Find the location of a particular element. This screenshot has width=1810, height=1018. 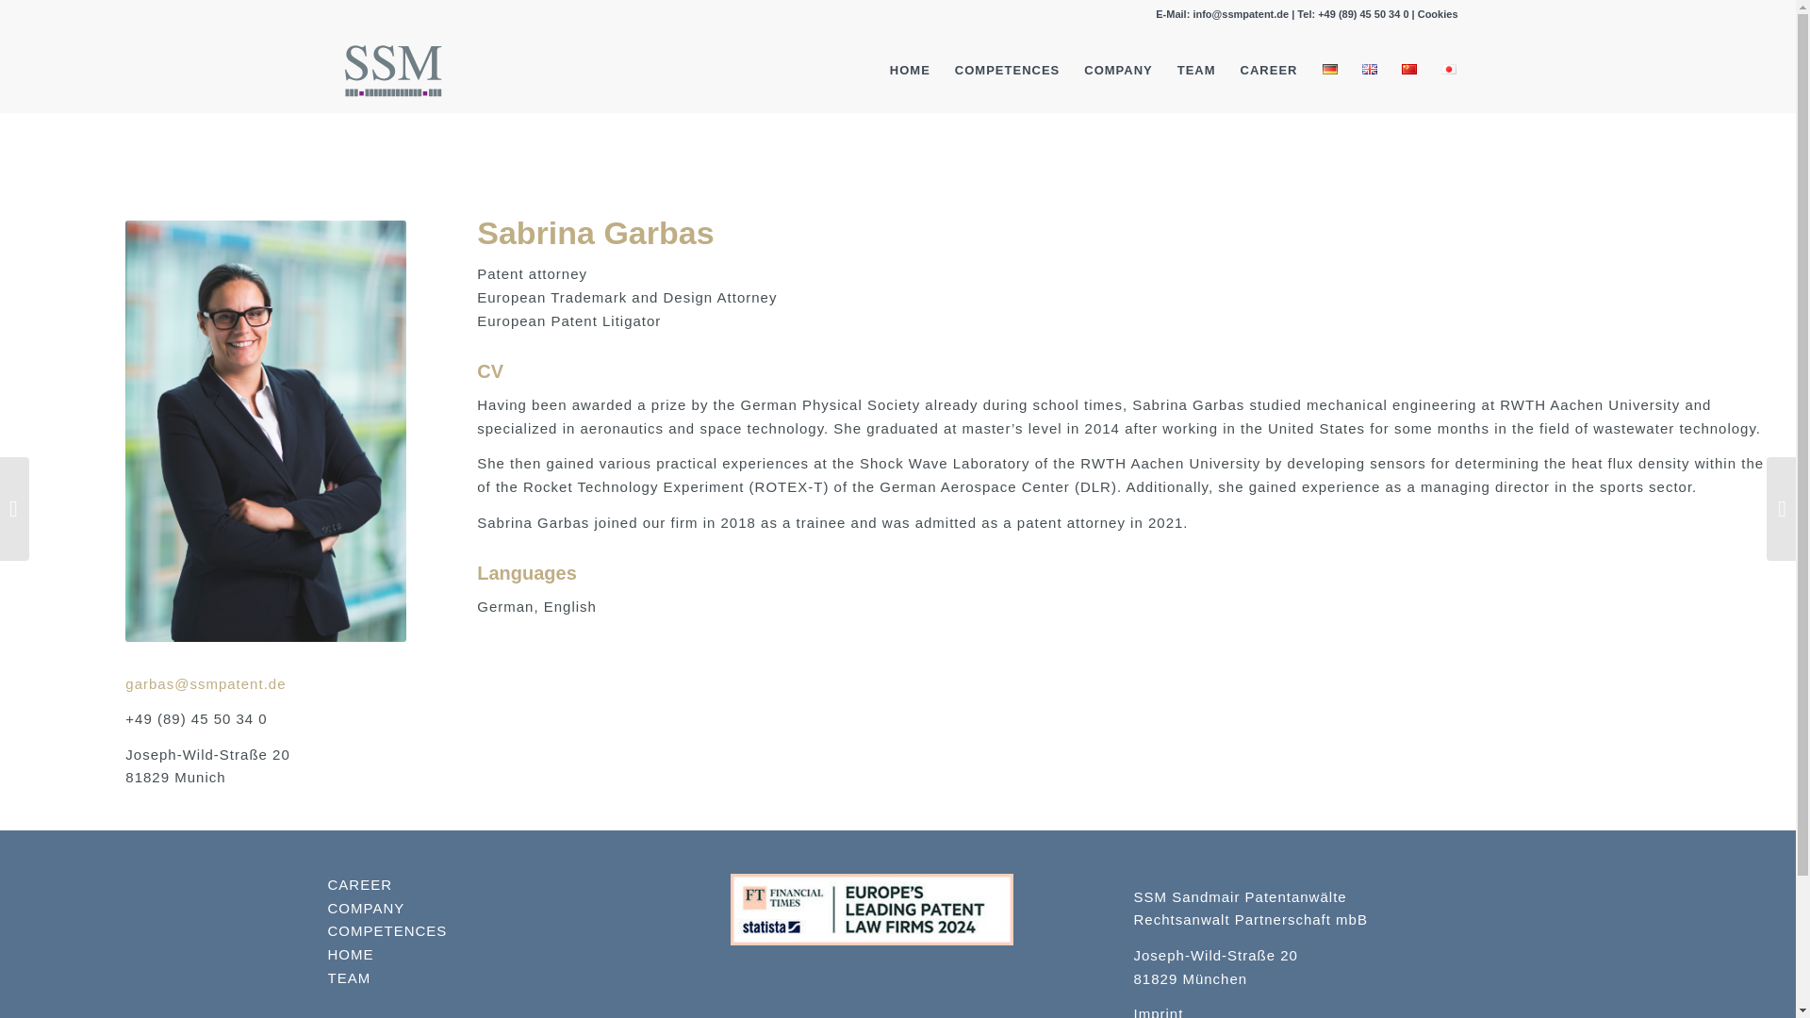

TEAM is located at coordinates (349, 978).